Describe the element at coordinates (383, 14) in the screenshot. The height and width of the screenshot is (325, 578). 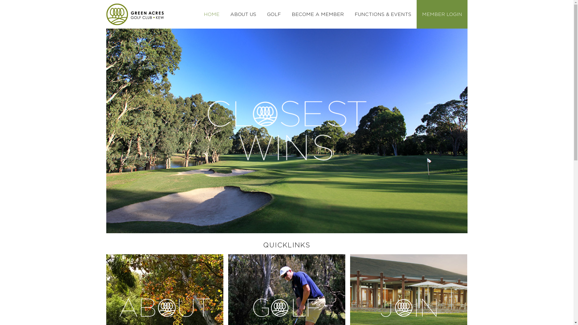
I see `FUNCTIONS & EVENTS` at that location.